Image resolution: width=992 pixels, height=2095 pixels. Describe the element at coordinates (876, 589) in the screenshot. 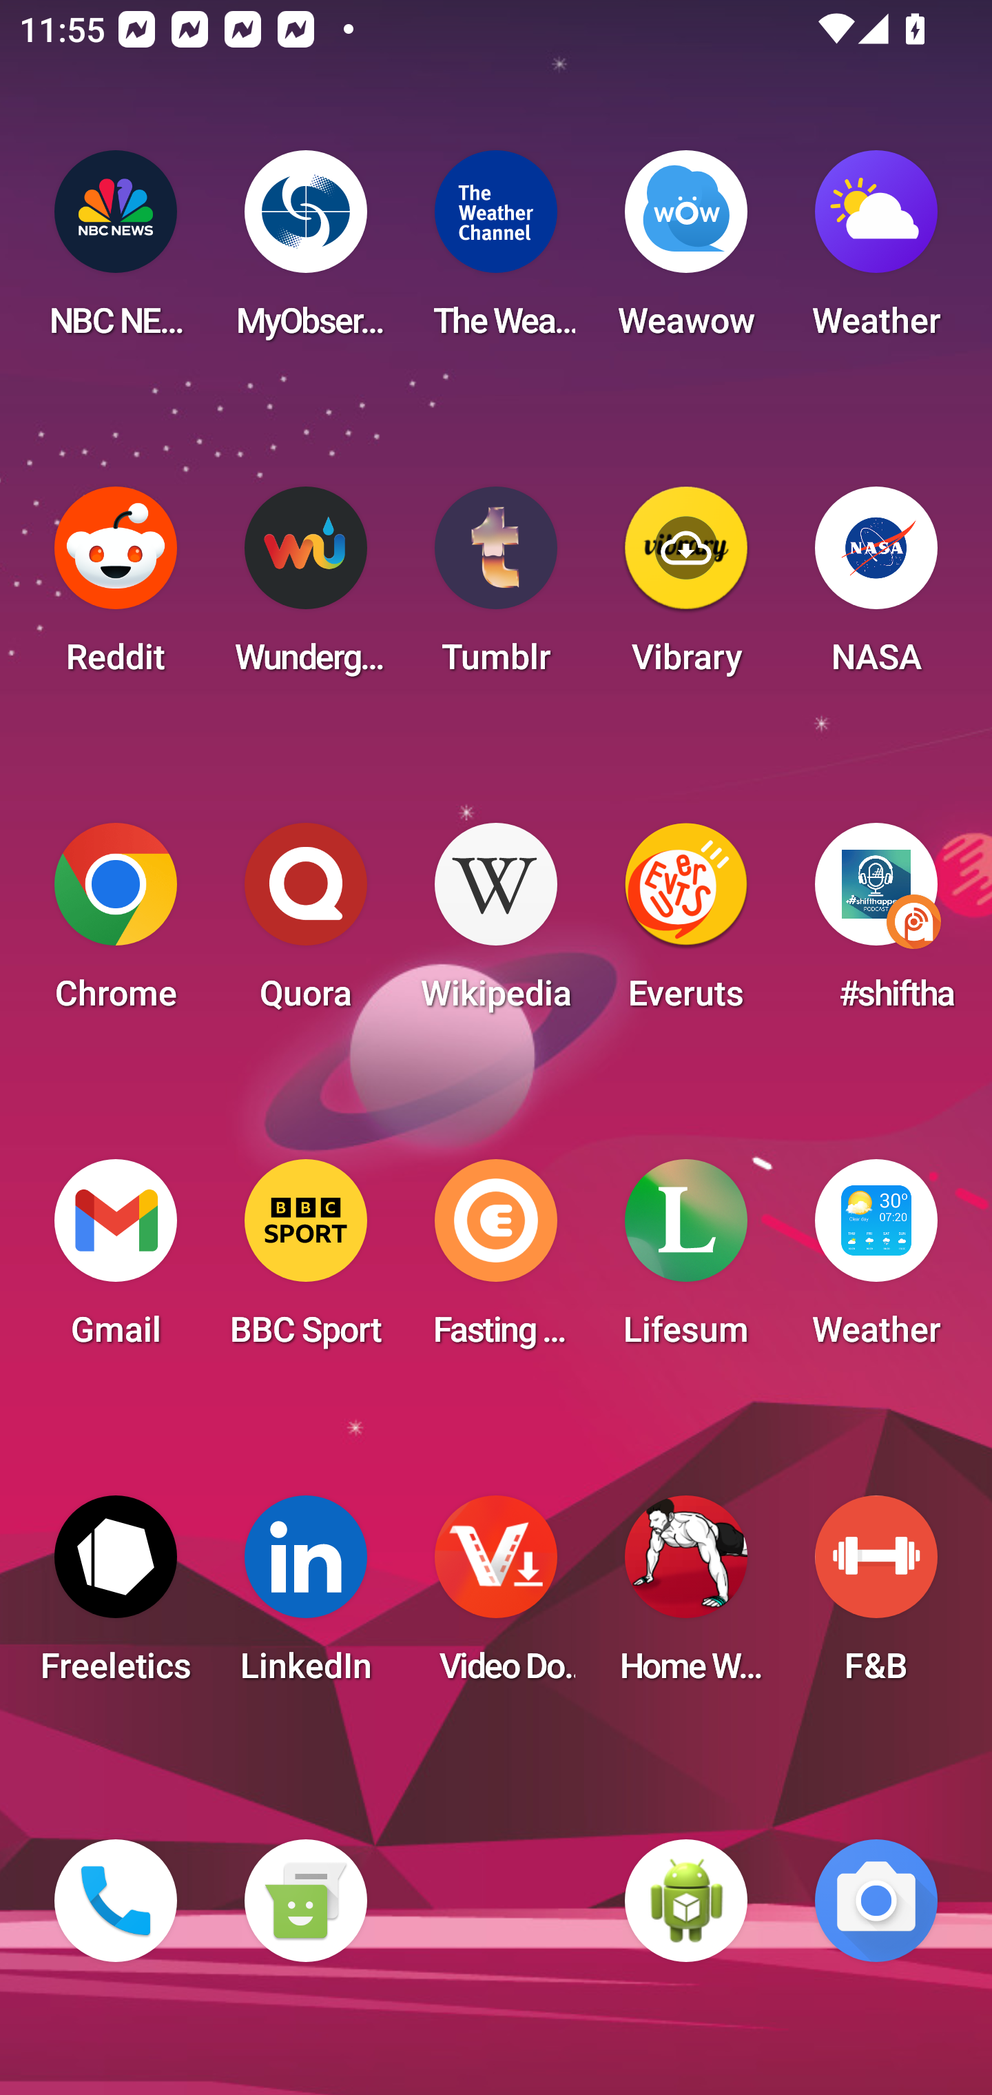

I see `NASA` at that location.